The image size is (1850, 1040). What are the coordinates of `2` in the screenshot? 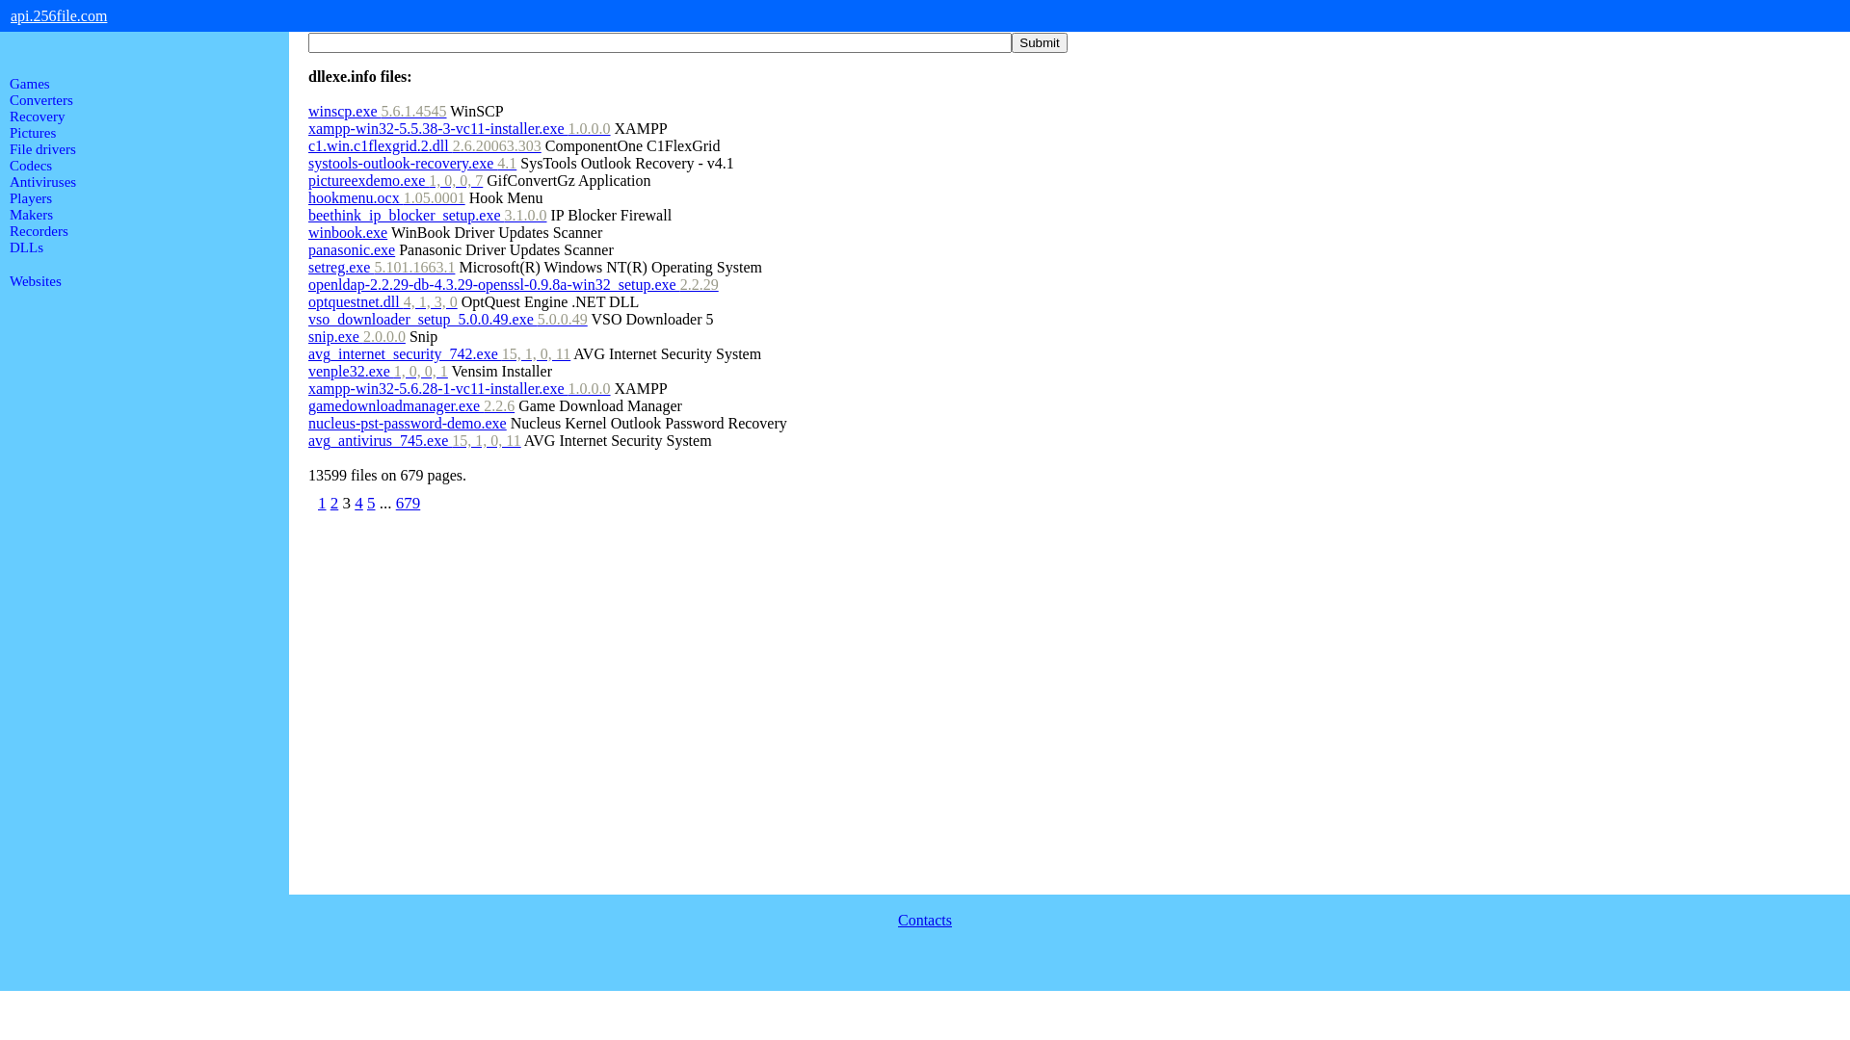 It's located at (335, 503).